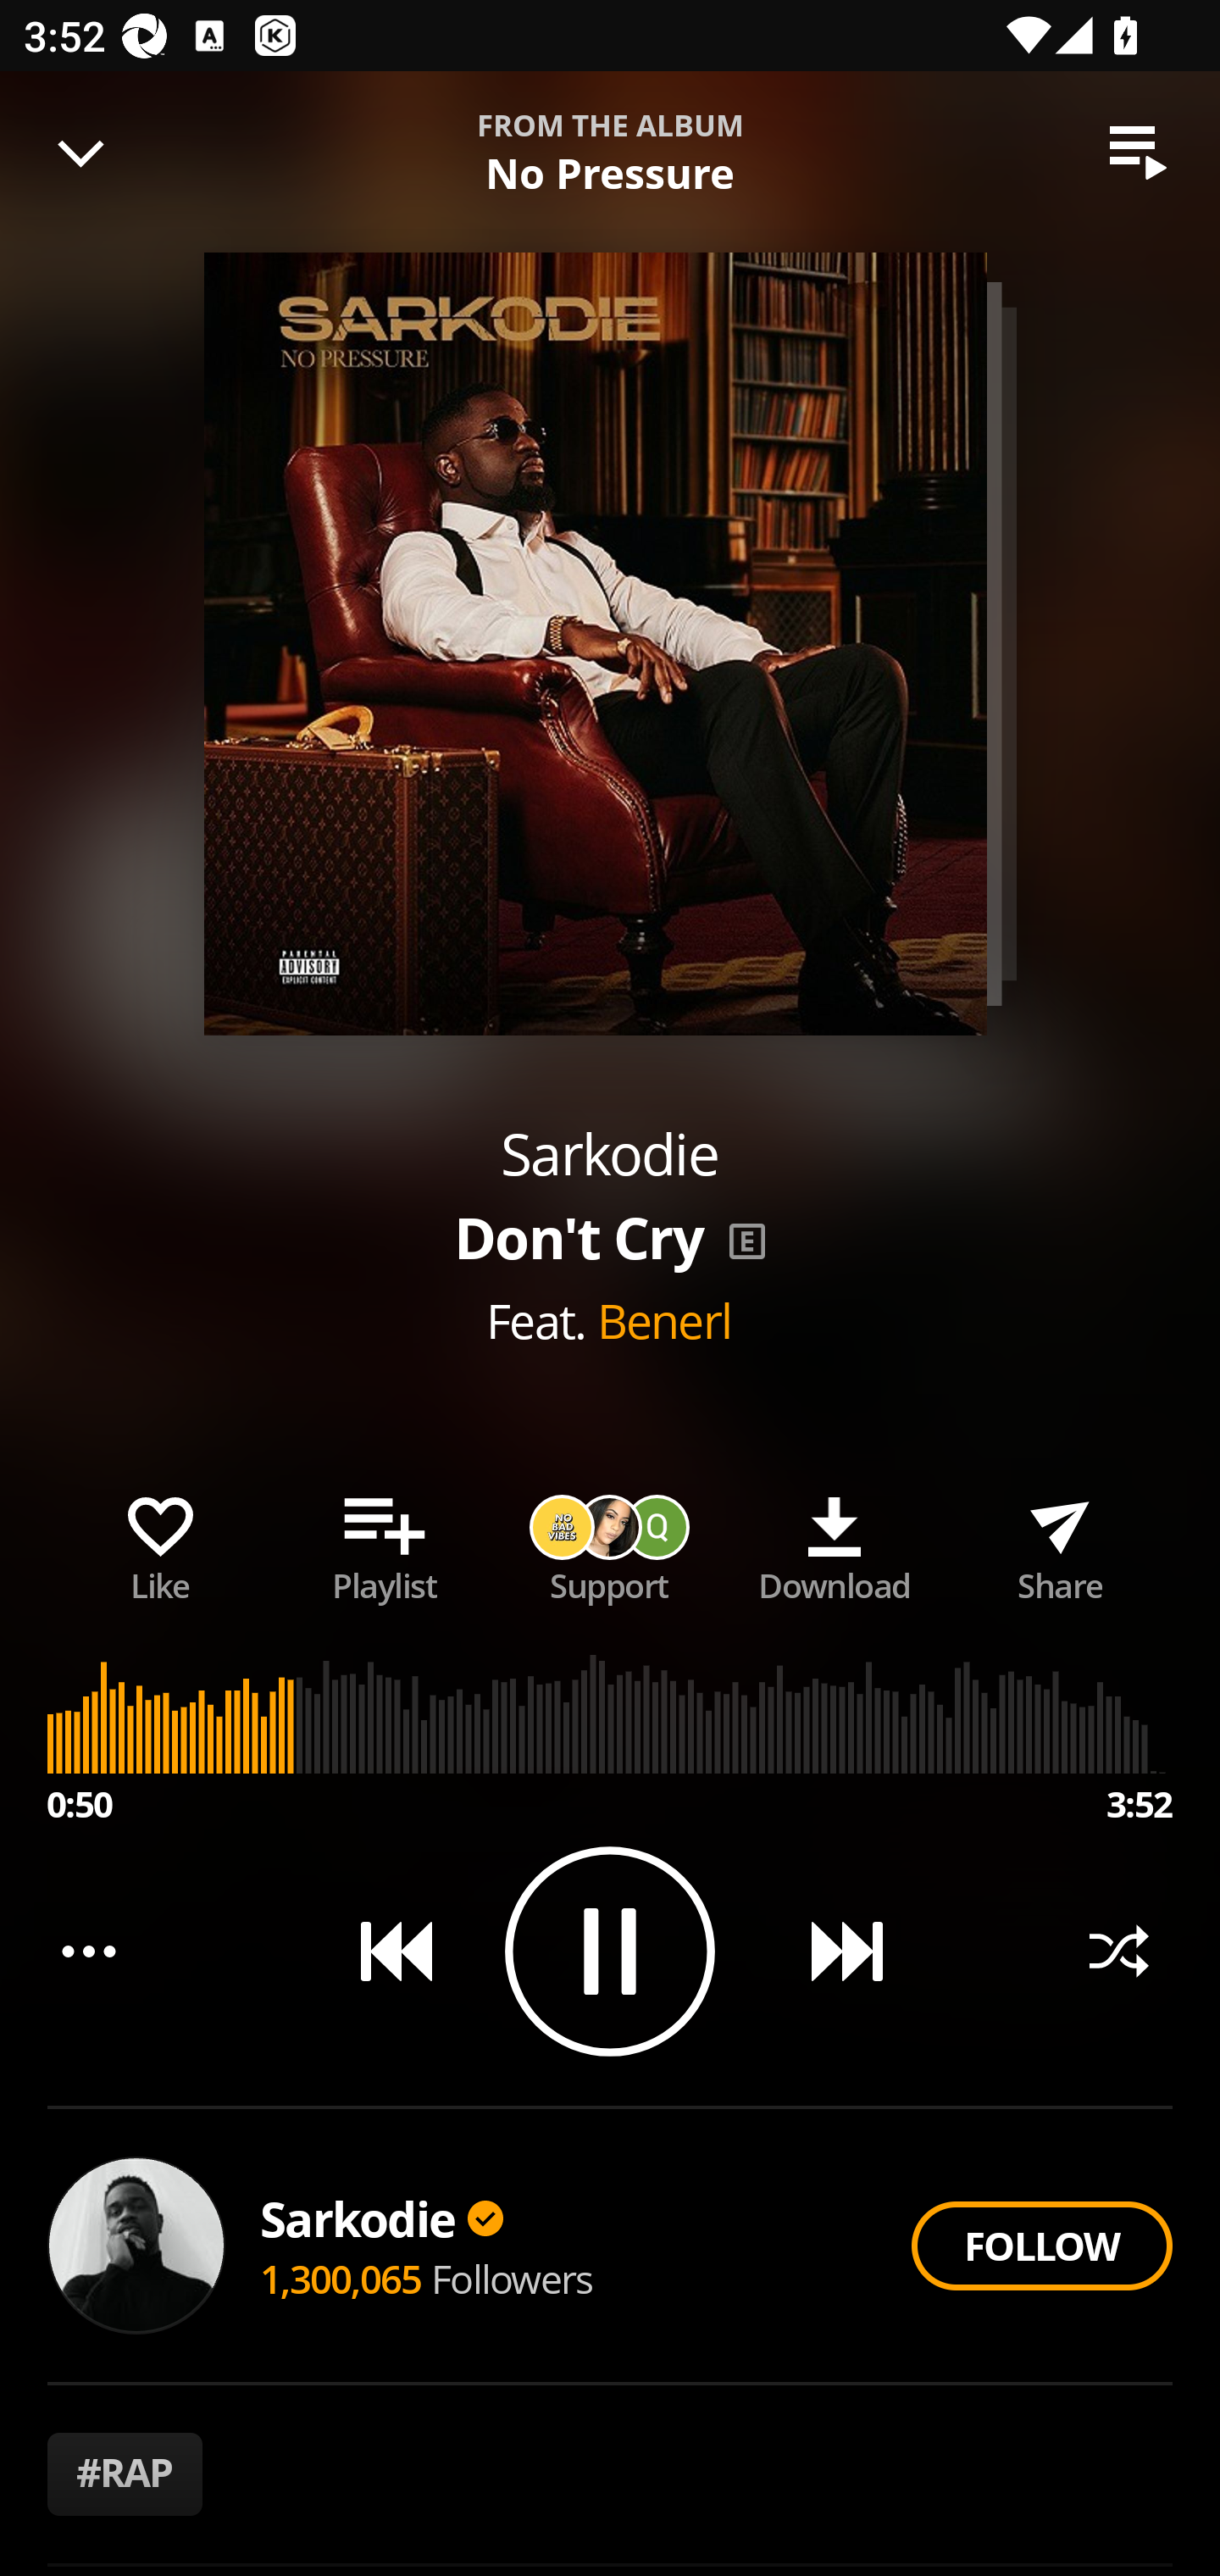  I want to click on Download, so click(834, 1542).